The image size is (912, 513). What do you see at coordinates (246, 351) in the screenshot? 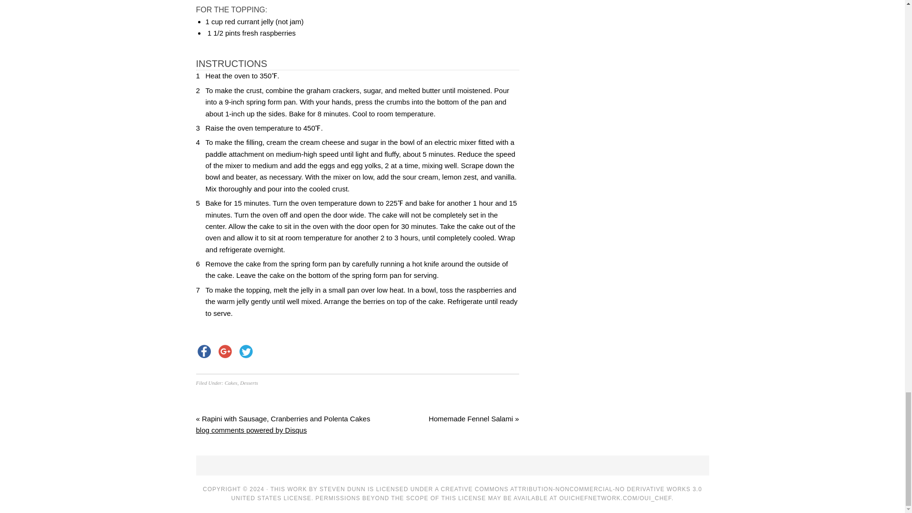
I see `Retweet 'Raspberry Cheesecake' on Twitter` at bounding box center [246, 351].